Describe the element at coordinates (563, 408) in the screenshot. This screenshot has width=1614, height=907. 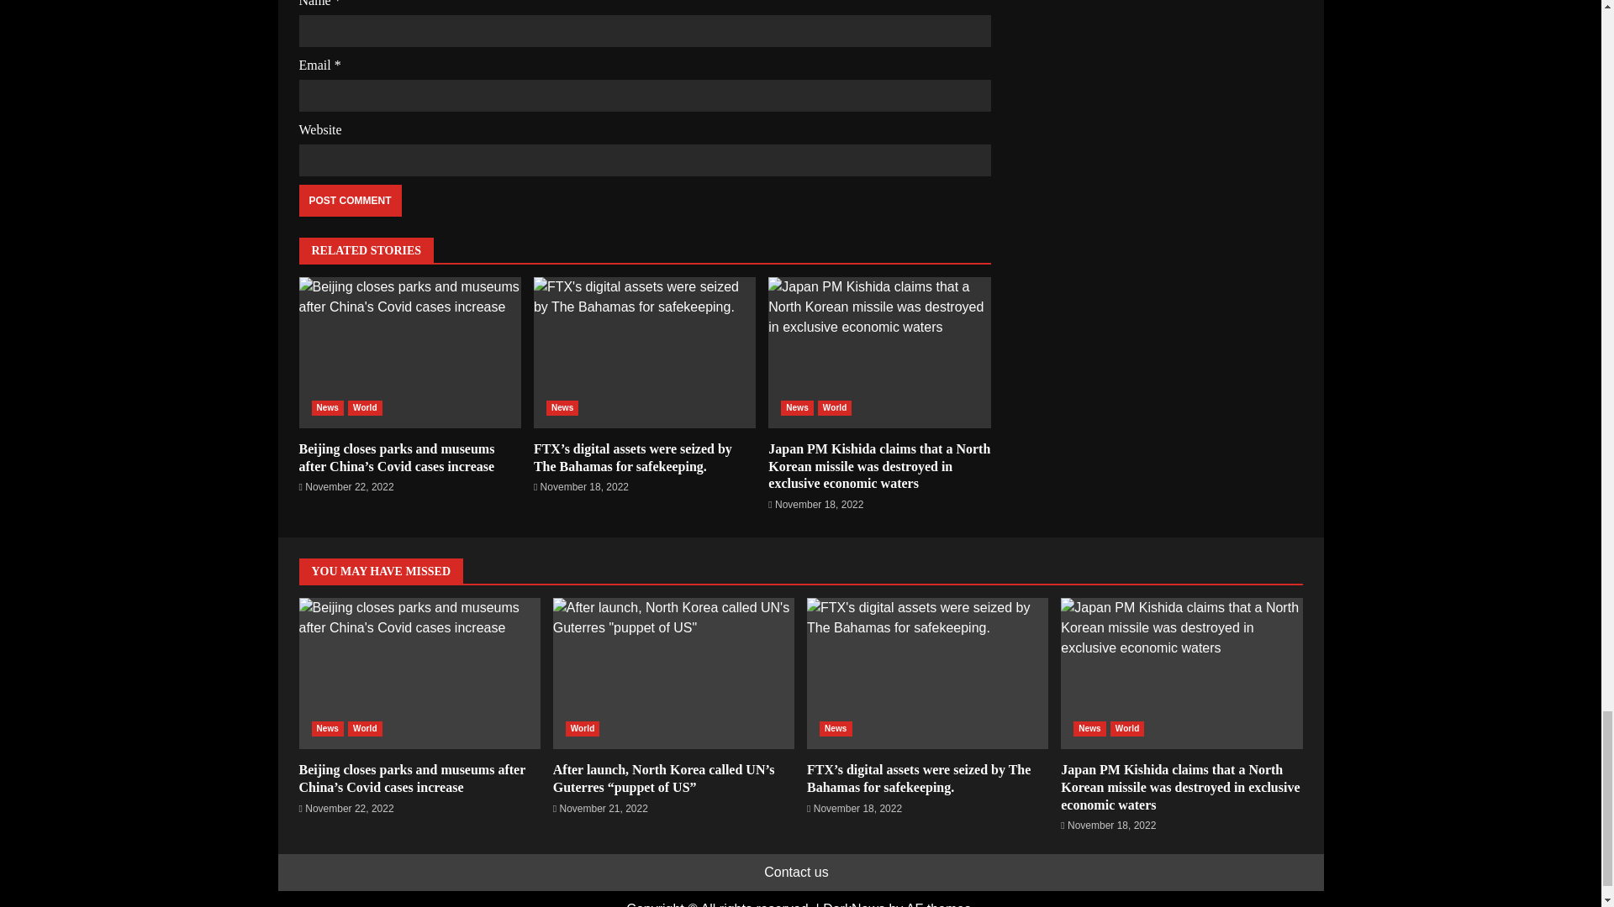
I see `News` at that location.